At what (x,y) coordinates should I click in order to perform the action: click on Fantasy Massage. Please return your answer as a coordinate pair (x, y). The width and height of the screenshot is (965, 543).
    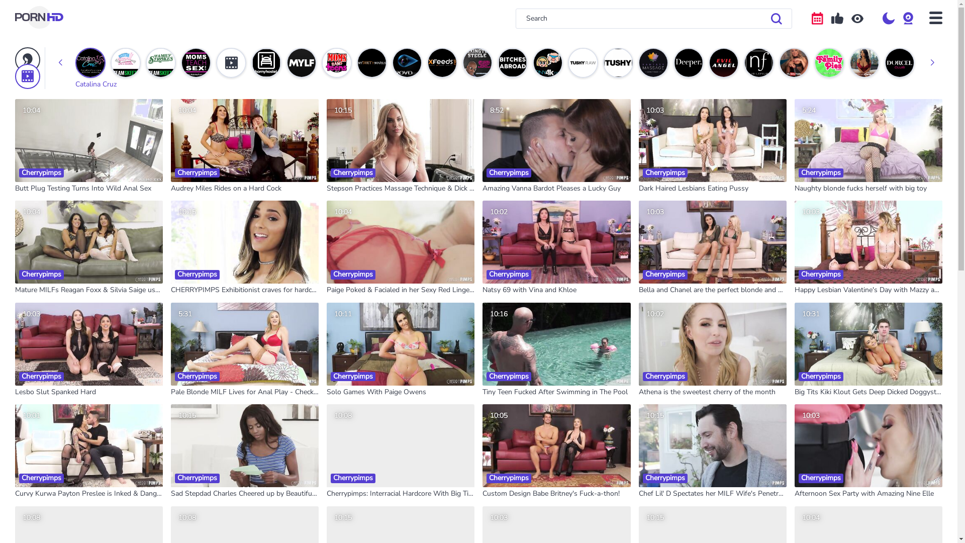
    Looking at the image, I should click on (653, 63).